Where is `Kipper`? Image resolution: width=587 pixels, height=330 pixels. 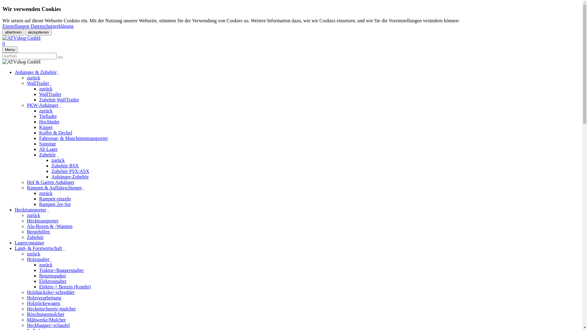
Kipper is located at coordinates (46, 127).